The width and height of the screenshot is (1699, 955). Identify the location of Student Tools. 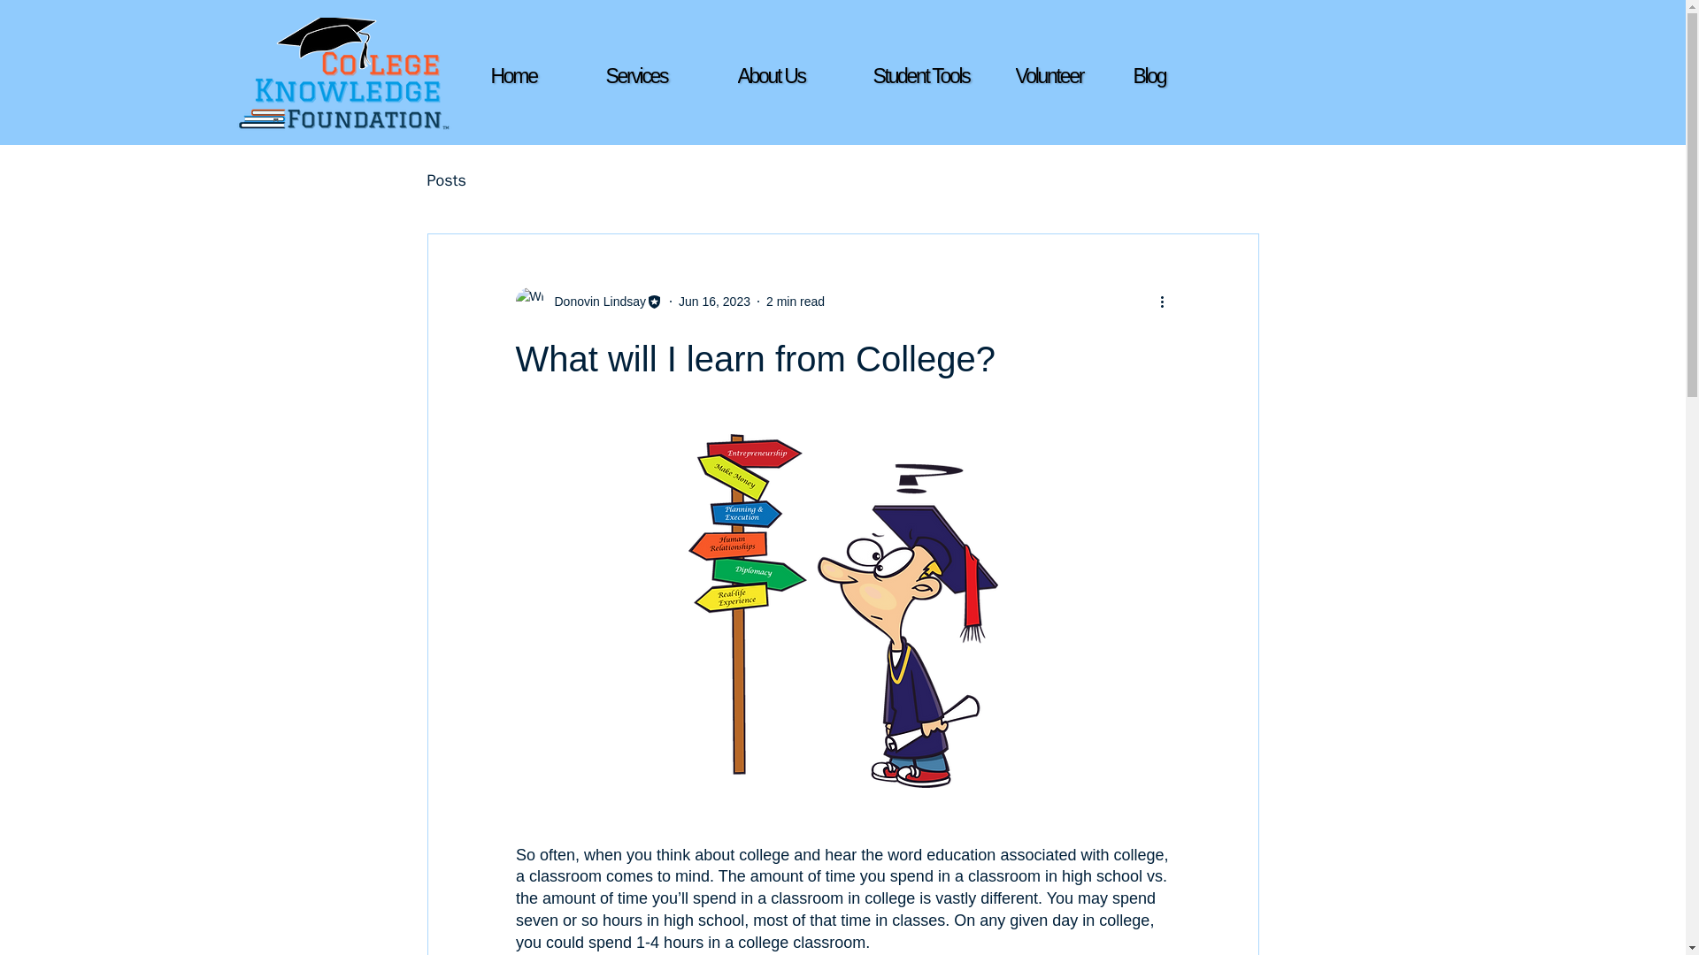
(934, 76).